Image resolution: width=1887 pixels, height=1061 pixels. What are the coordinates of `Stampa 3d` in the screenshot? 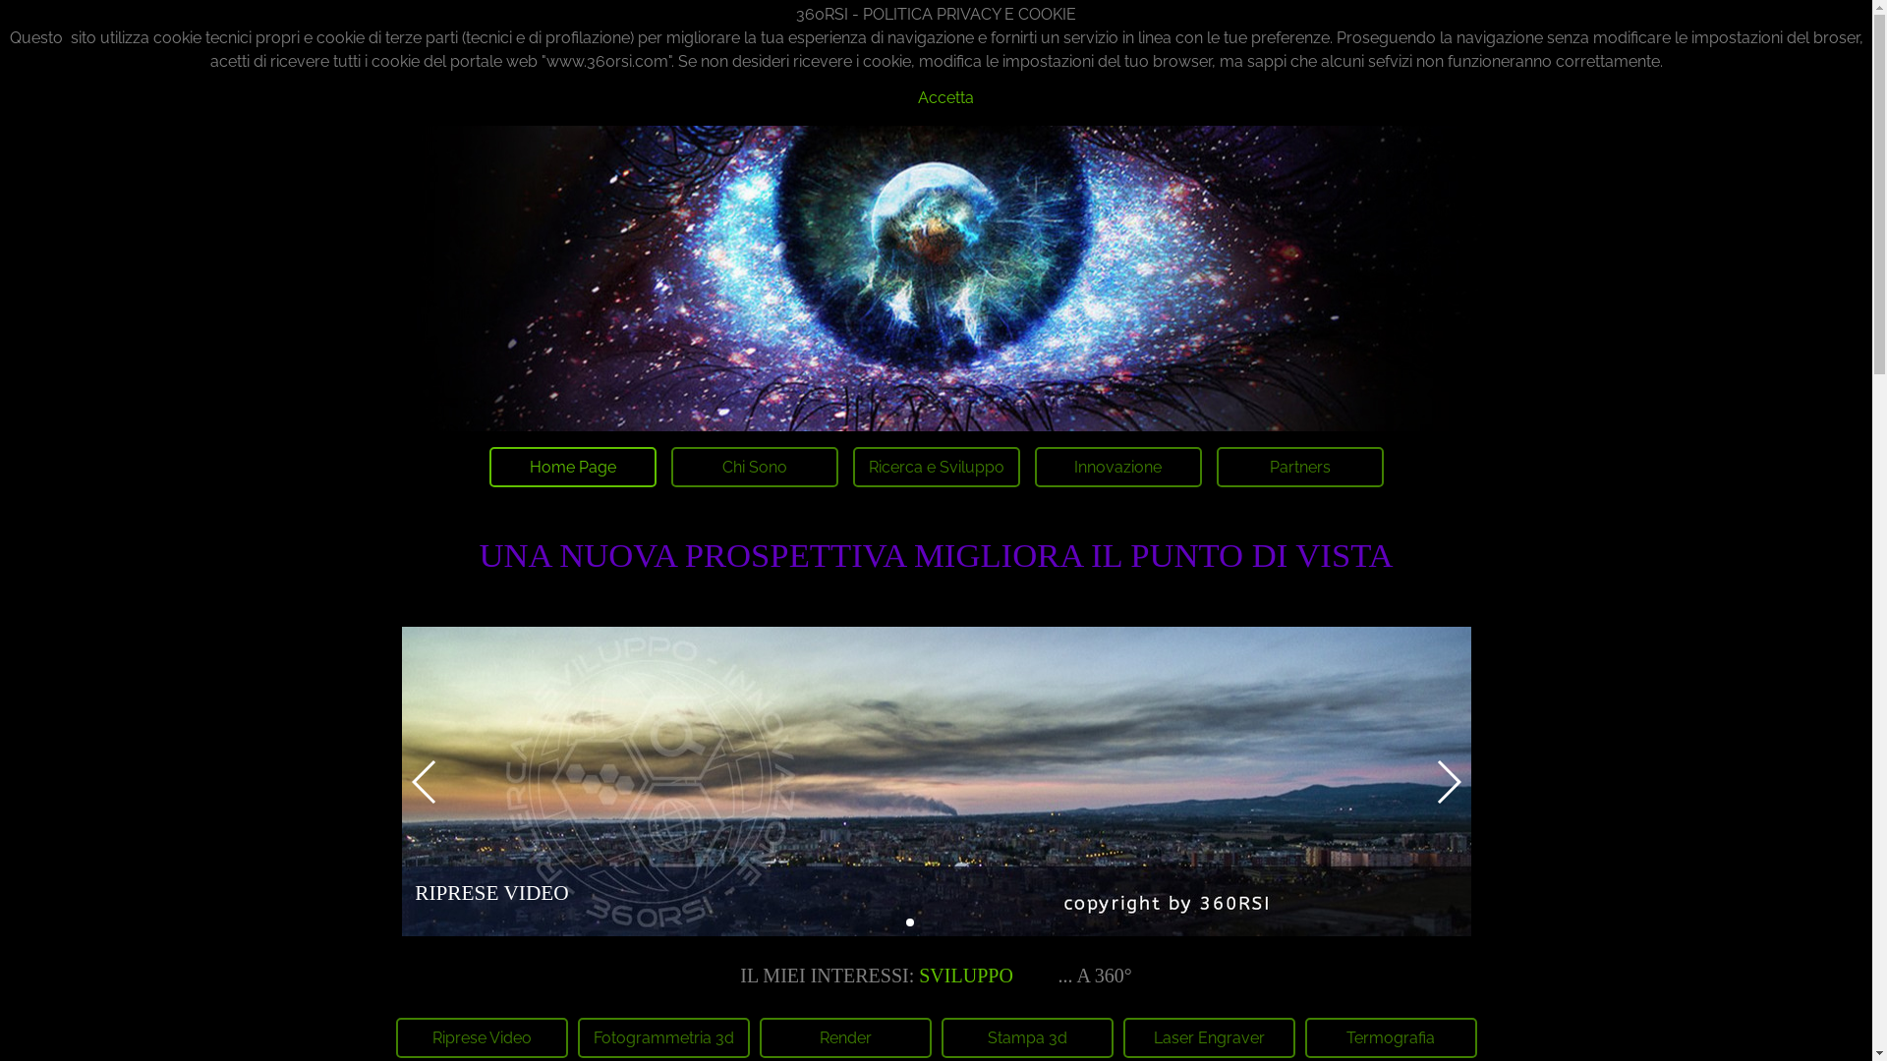 It's located at (1028, 1037).